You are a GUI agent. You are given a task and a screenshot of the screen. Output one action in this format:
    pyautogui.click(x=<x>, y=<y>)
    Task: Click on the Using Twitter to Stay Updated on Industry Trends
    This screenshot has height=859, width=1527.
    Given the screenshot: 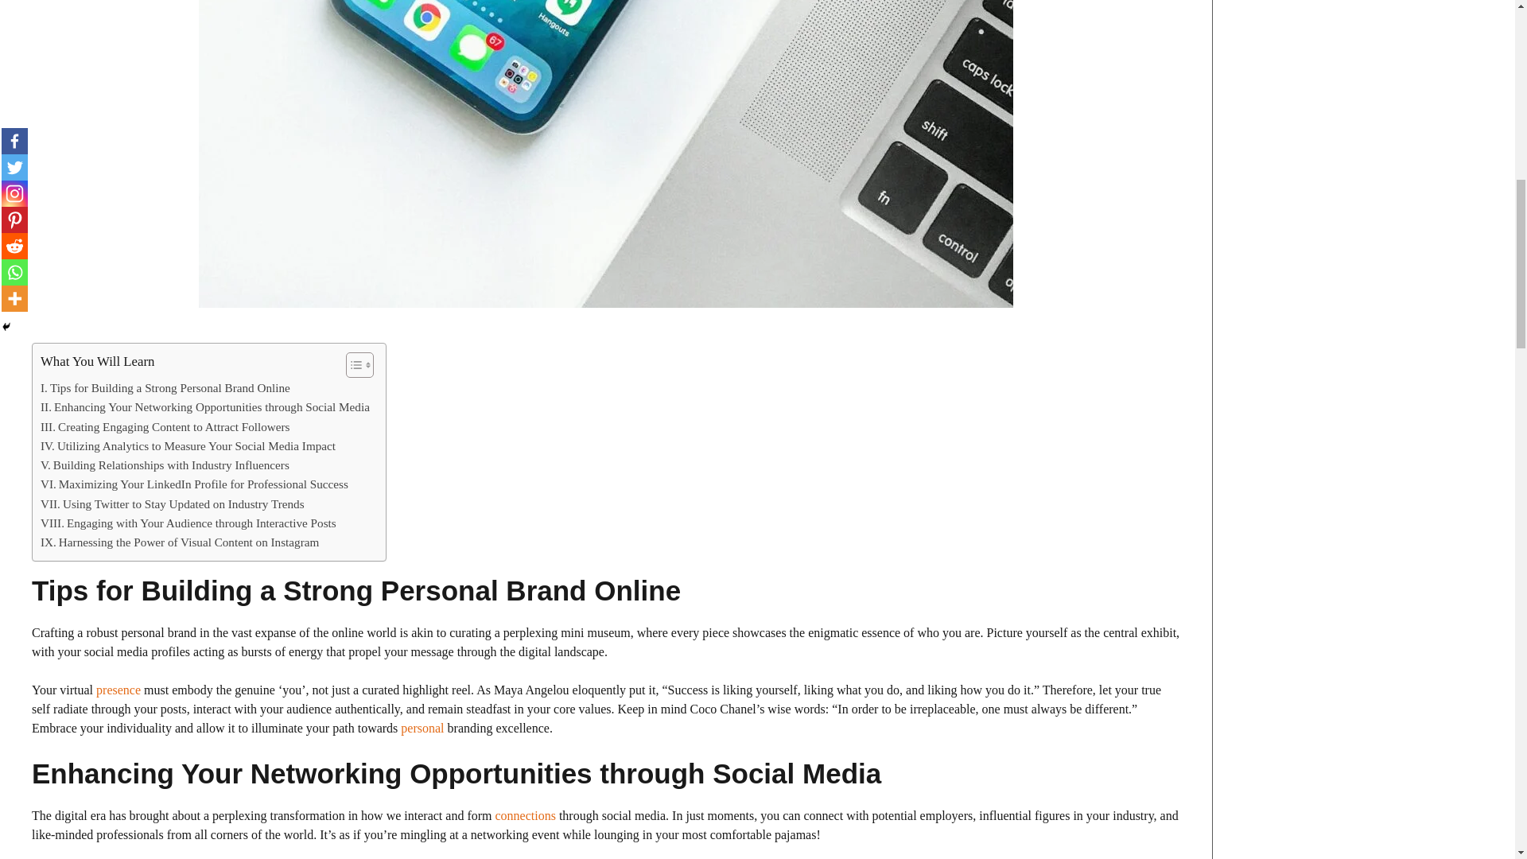 What is the action you would take?
    pyautogui.click(x=172, y=504)
    